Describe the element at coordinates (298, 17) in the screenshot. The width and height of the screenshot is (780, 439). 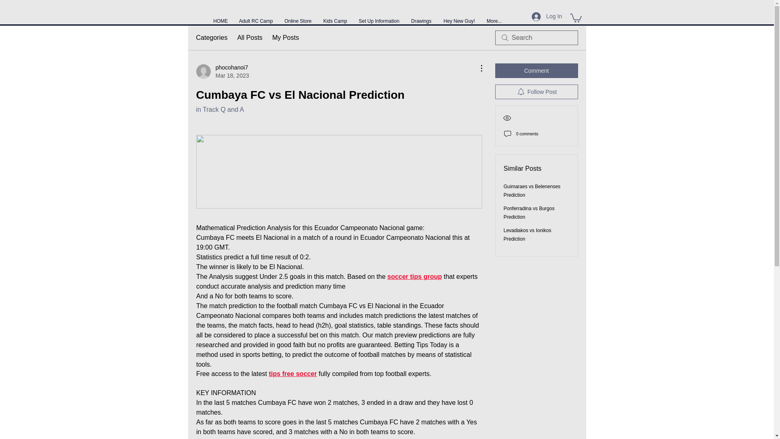
I see `Online Store` at that location.